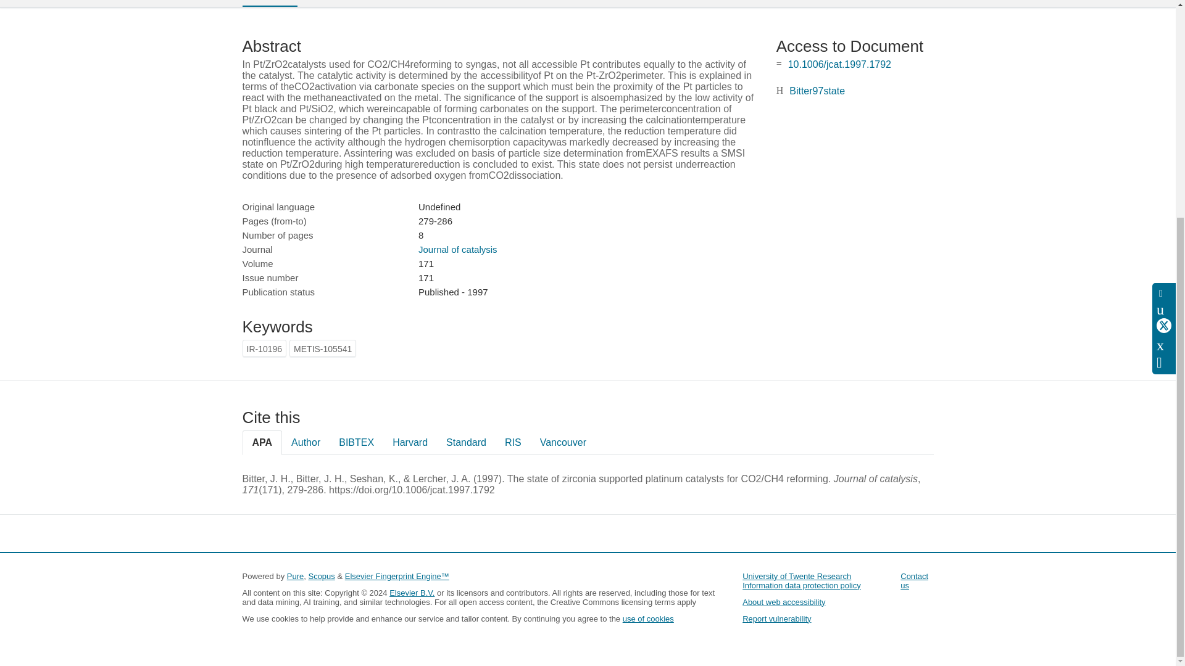  Describe the element at coordinates (914, 580) in the screenshot. I see `Contact us` at that location.